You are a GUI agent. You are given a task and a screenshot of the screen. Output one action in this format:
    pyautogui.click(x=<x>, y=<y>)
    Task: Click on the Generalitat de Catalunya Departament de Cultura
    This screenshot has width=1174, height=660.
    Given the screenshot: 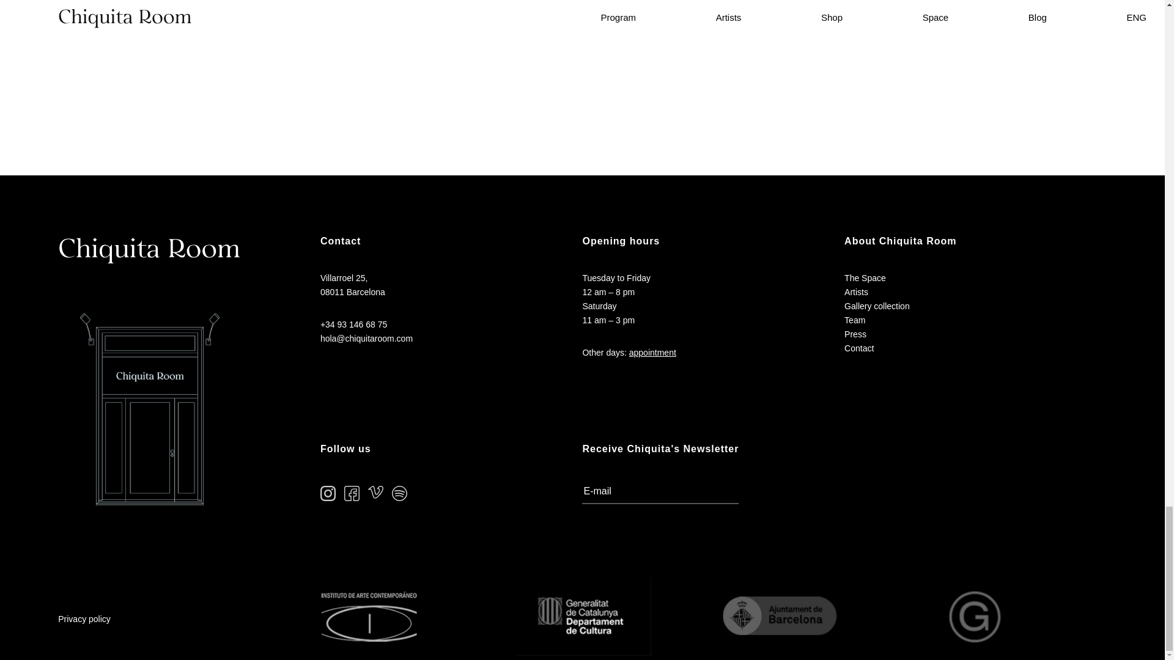 What is the action you would take?
    pyautogui.click(x=583, y=617)
    